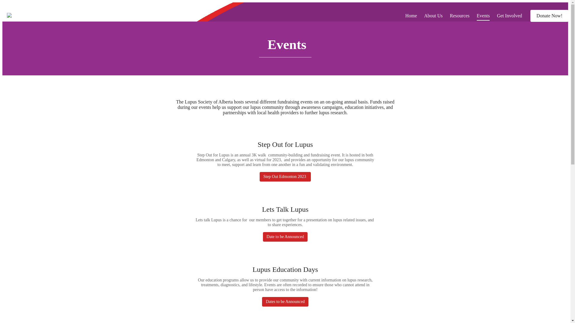 The width and height of the screenshot is (575, 323). What do you see at coordinates (509, 16) in the screenshot?
I see `Get Involved` at bounding box center [509, 16].